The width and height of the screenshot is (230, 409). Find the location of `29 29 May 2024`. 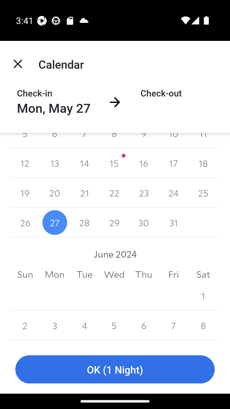

29 29 May 2024 is located at coordinates (114, 222).